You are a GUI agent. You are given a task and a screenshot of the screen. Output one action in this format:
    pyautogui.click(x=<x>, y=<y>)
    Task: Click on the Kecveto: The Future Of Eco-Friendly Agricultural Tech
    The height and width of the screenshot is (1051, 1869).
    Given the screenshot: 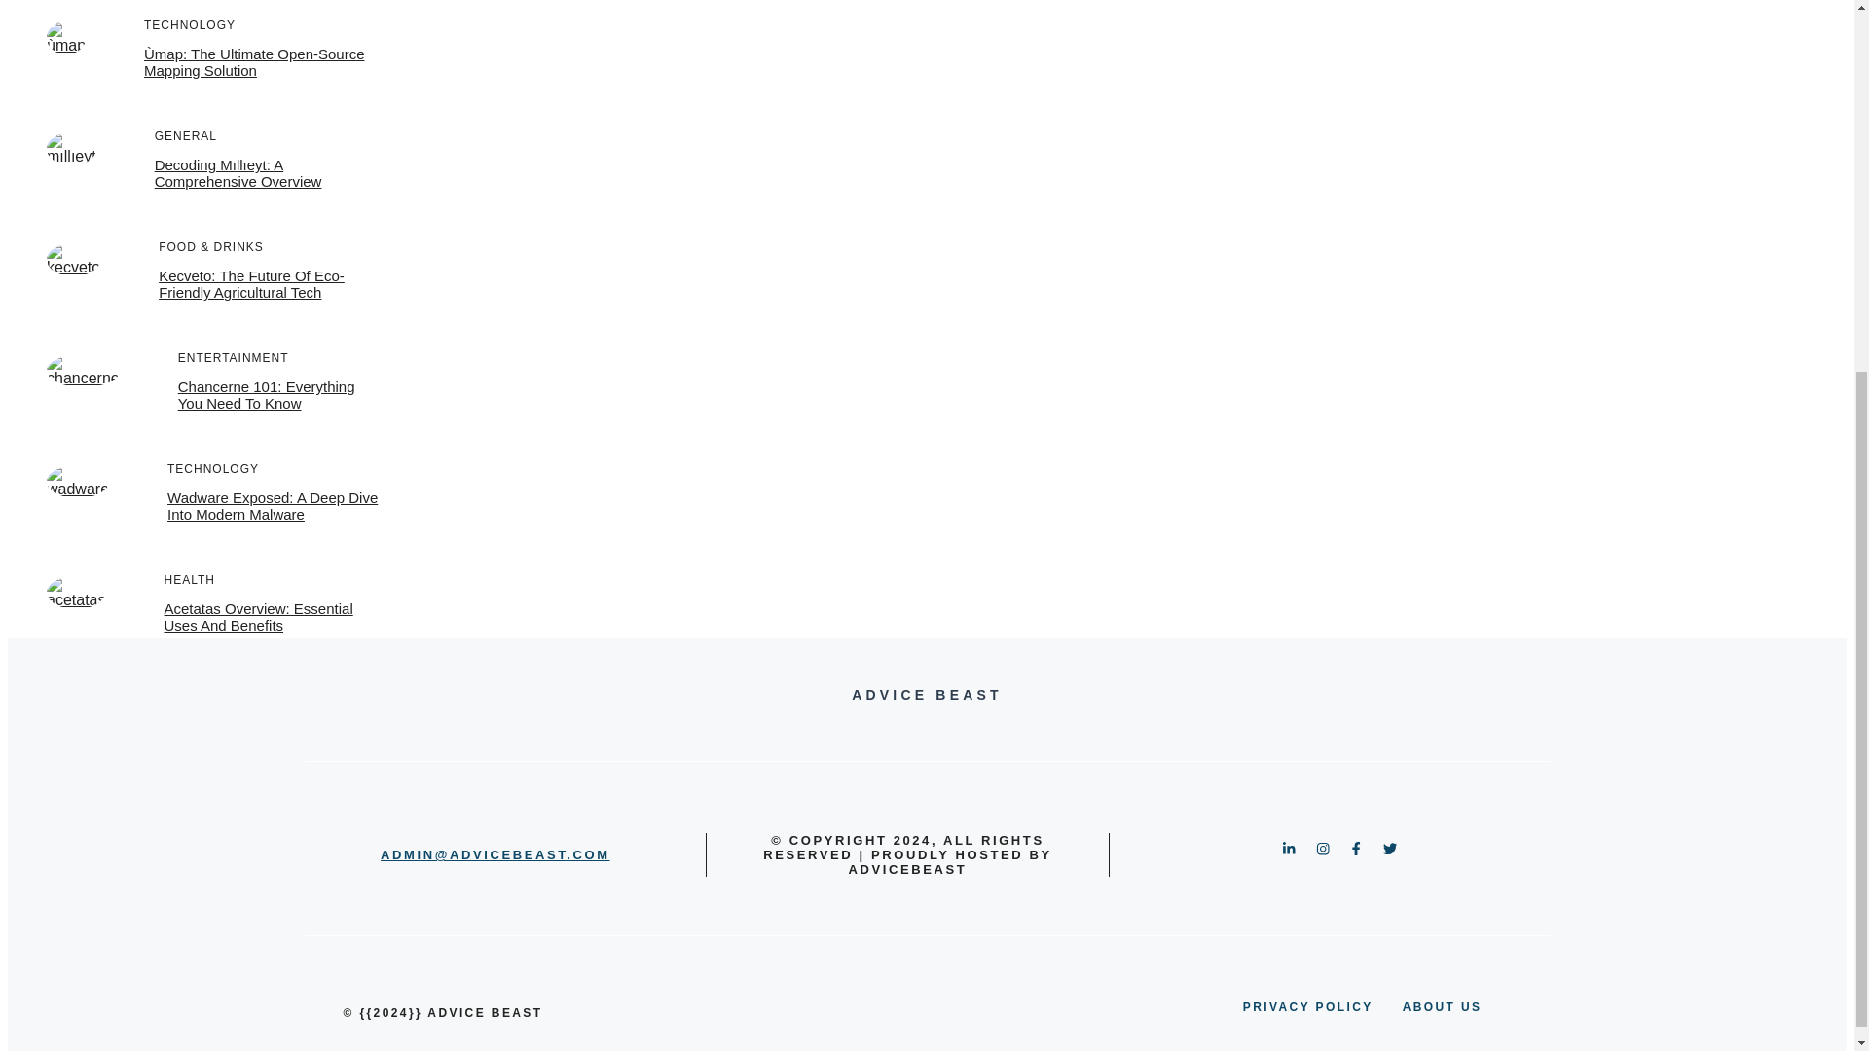 What is the action you would take?
    pyautogui.click(x=251, y=284)
    